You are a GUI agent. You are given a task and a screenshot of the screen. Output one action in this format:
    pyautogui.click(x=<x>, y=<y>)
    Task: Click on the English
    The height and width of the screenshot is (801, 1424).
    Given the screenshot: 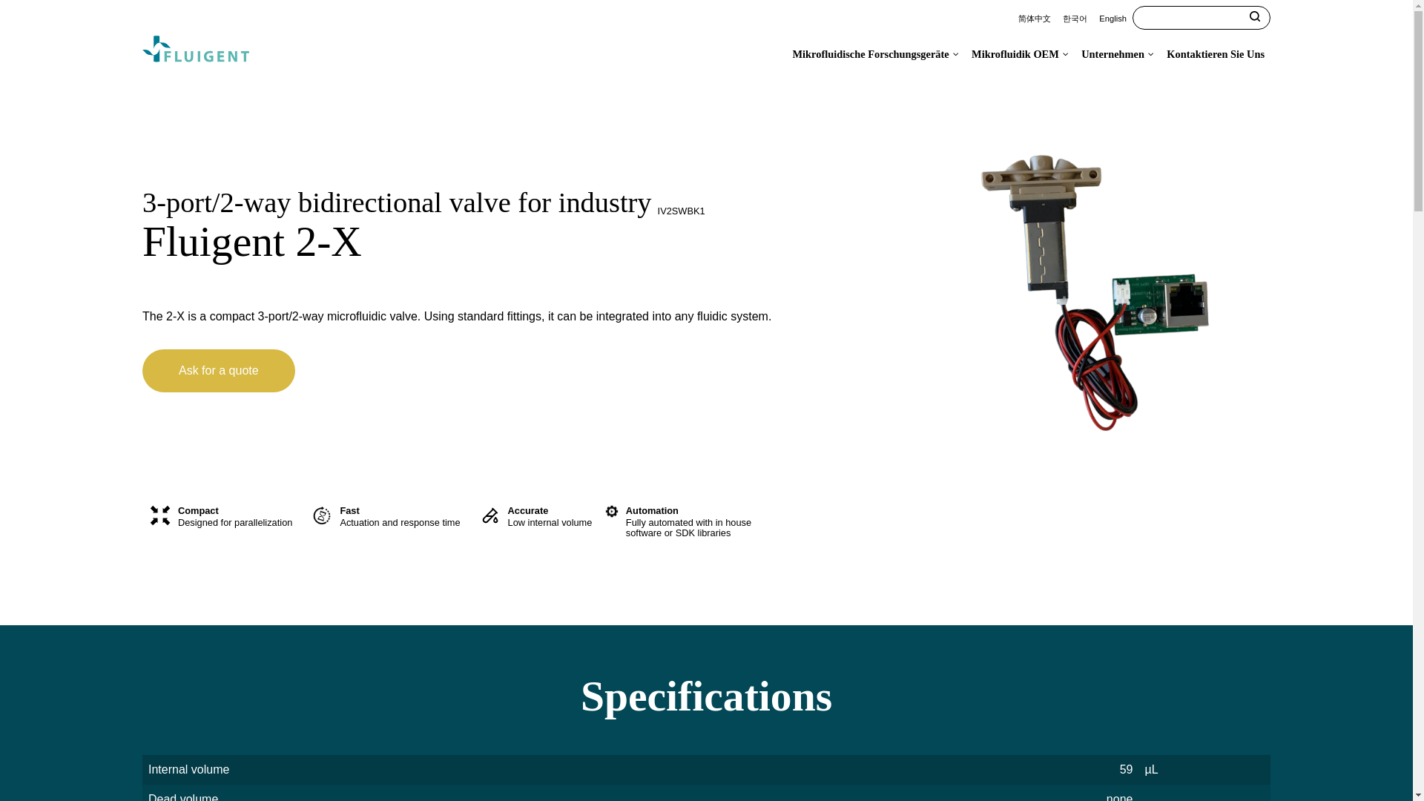 What is the action you would take?
    pyautogui.click(x=1112, y=18)
    